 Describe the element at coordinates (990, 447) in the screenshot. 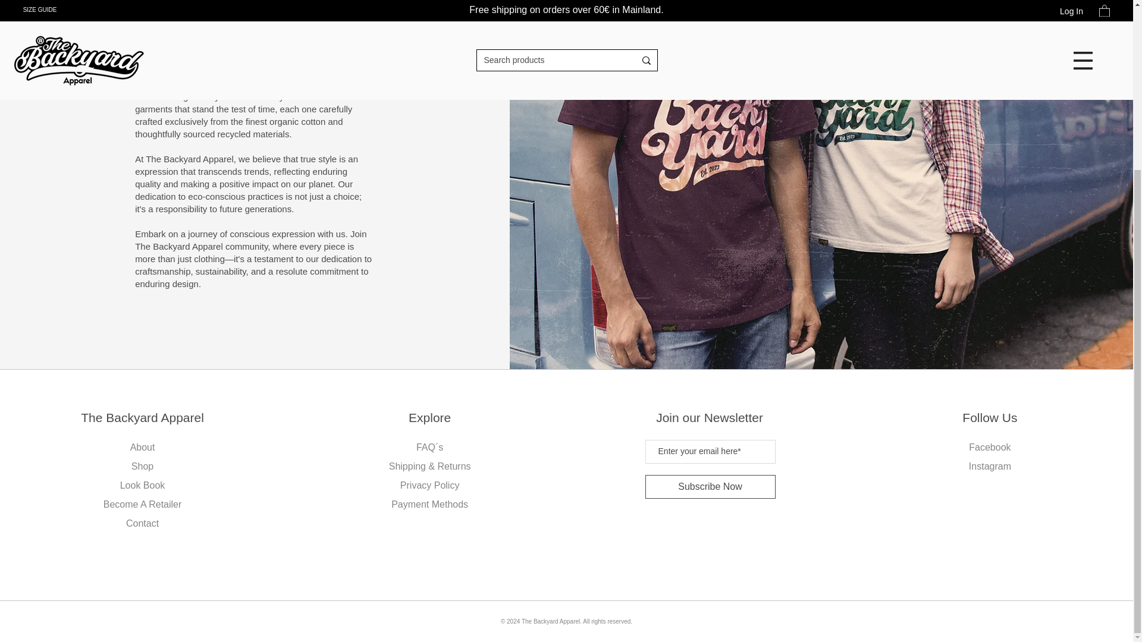

I see `Facebook` at that location.